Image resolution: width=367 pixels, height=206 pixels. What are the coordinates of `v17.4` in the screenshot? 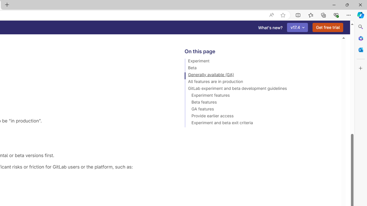 It's located at (298, 27).